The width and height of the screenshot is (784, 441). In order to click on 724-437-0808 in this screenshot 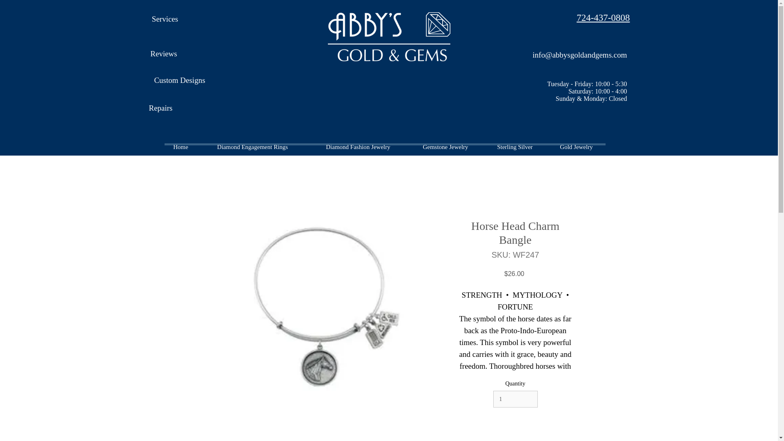, I will do `click(603, 18)`.